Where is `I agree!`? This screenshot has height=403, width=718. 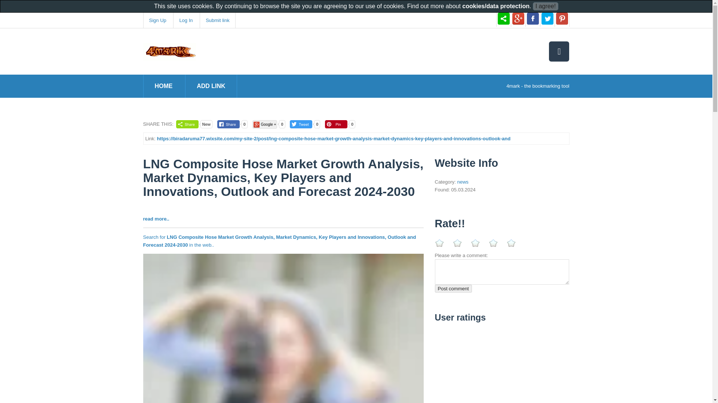 I agree! is located at coordinates (545, 6).